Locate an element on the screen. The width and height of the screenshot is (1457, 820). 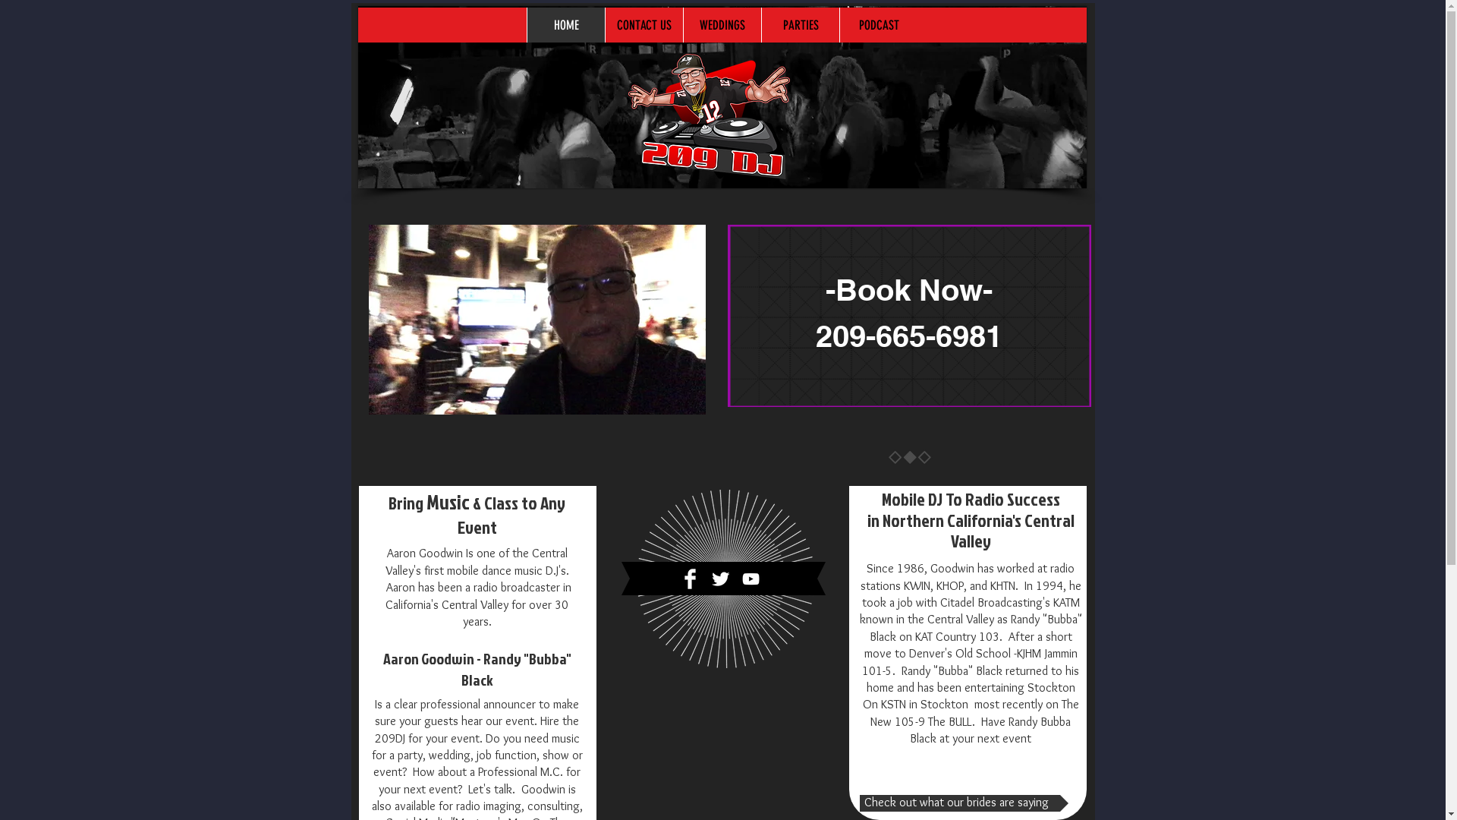
209 DJ - Mobile DJ for any event. is located at coordinates (725, 579).